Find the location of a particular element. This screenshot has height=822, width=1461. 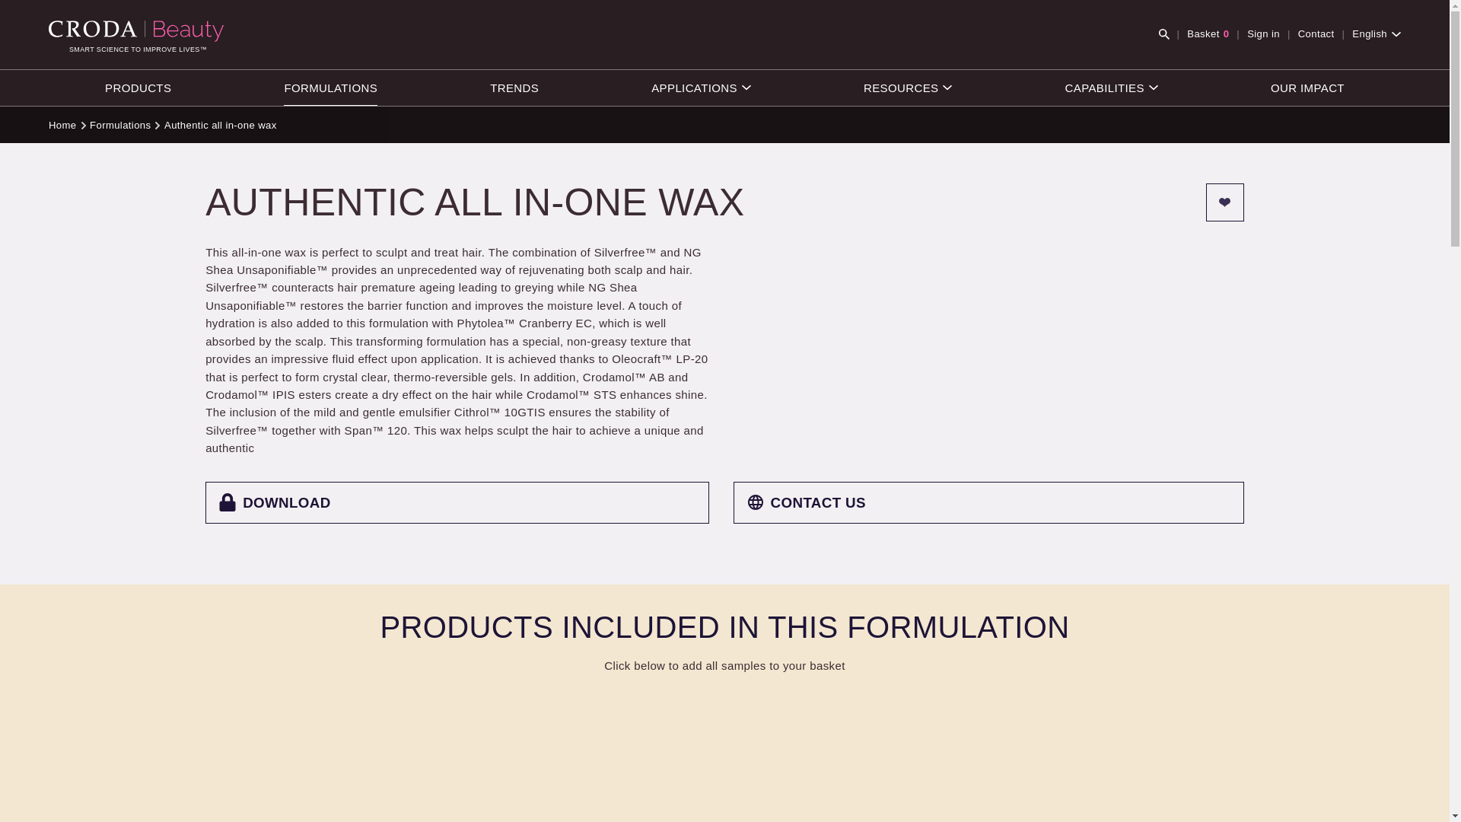

Sign in is located at coordinates (1164, 33).